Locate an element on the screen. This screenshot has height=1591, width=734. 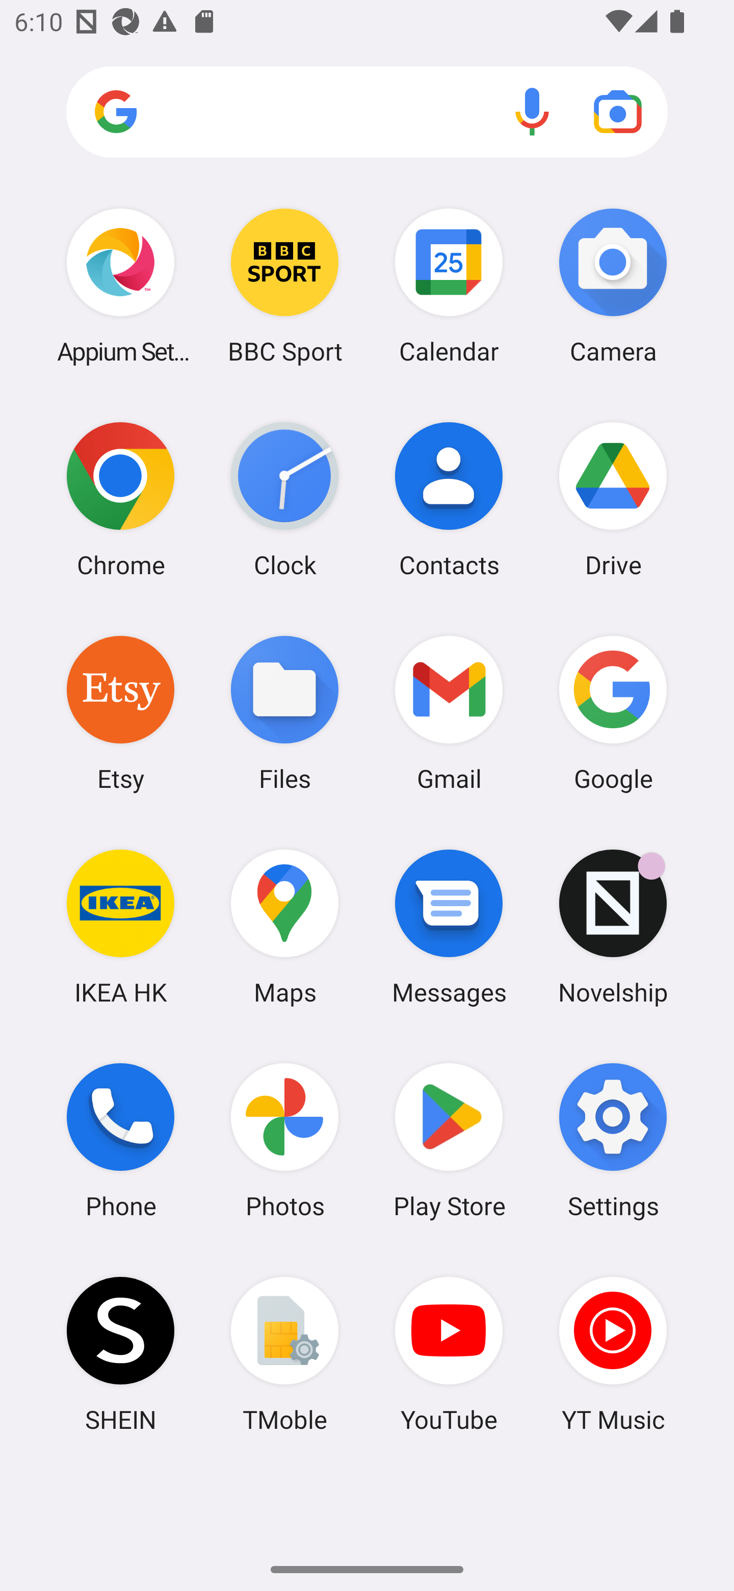
Etsy is located at coordinates (120, 712).